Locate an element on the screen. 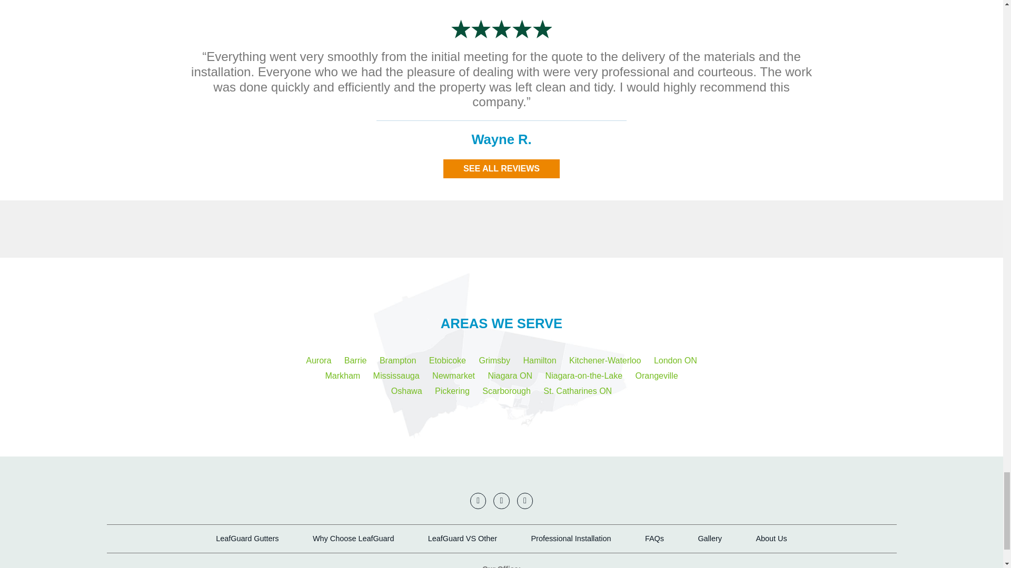  YouTube is located at coordinates (478, 501).